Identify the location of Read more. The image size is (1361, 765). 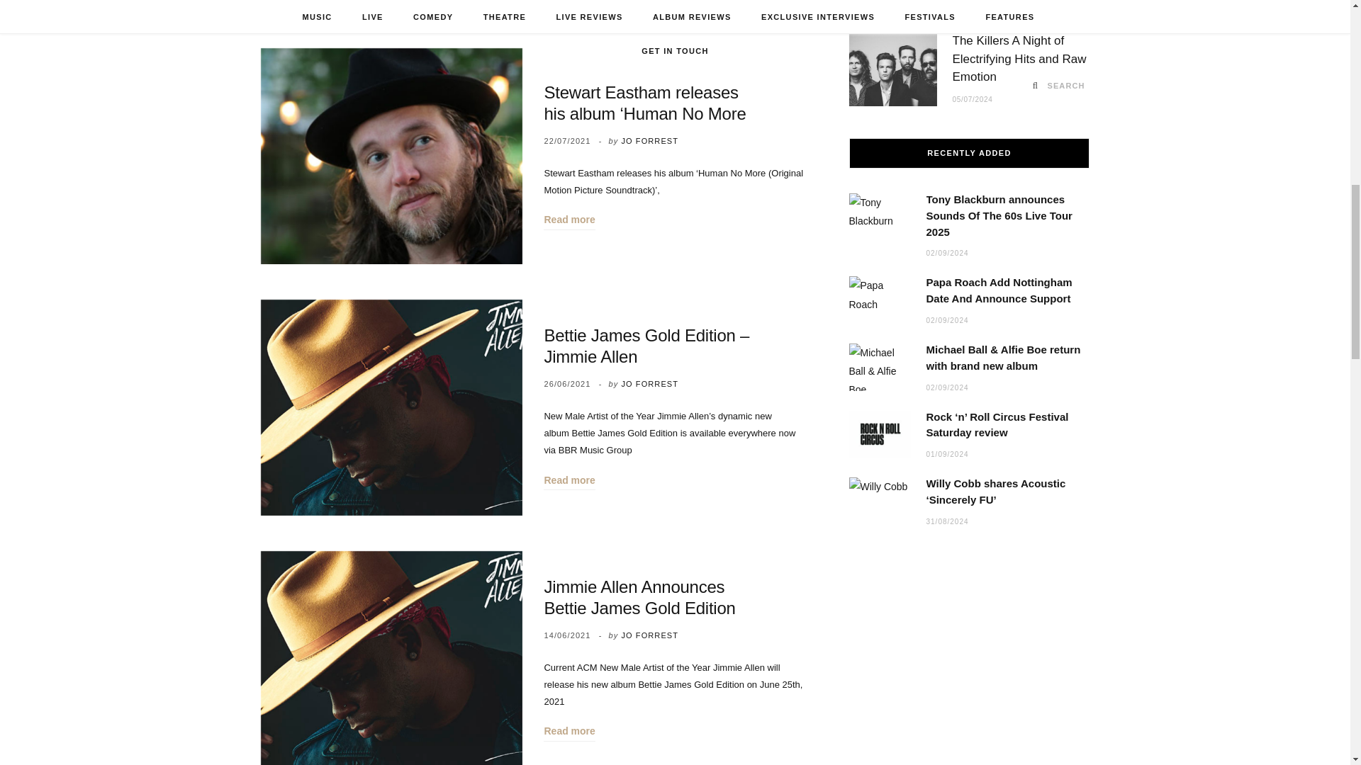
(569, 731).